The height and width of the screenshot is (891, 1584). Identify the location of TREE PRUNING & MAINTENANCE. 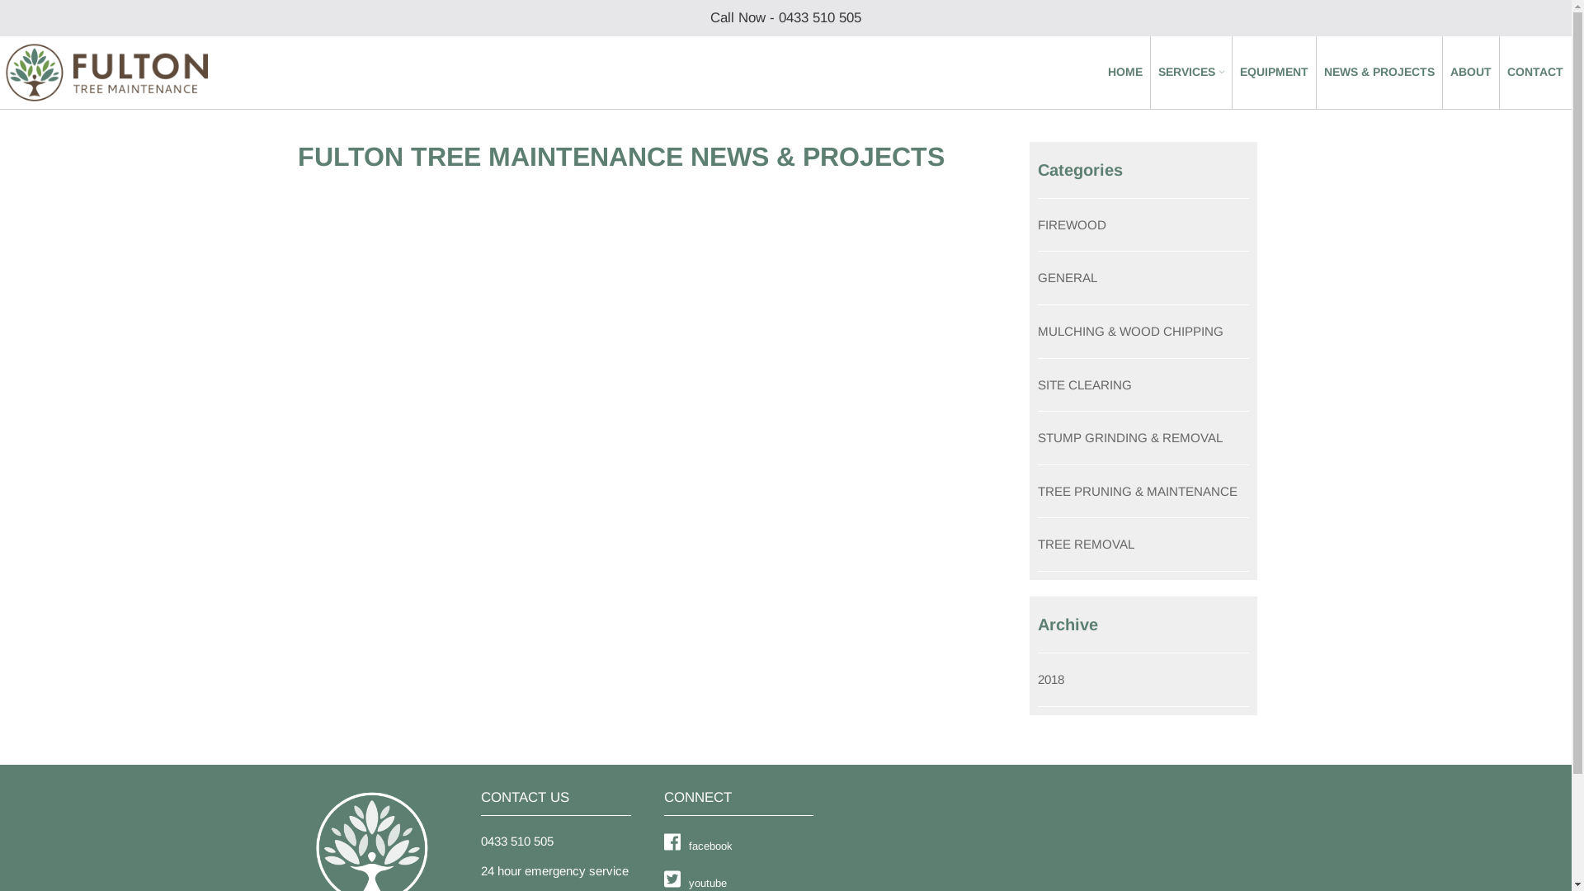
(1138, 492).